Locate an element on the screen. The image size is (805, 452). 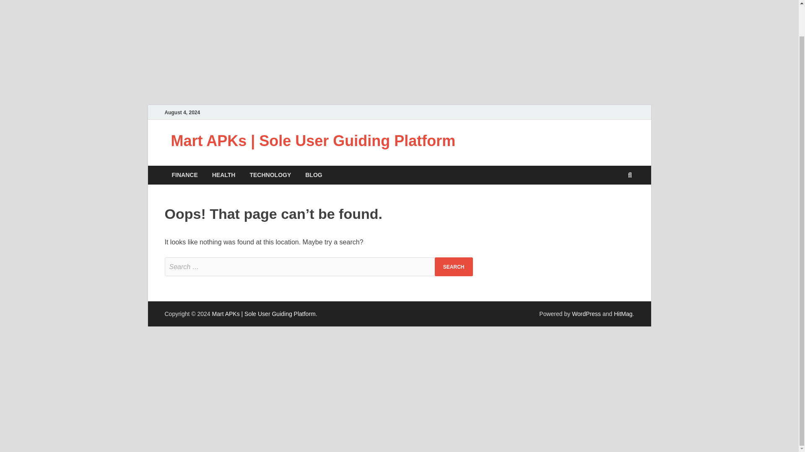
HitMag WordPress Theme is located at coordinates (623, 314).